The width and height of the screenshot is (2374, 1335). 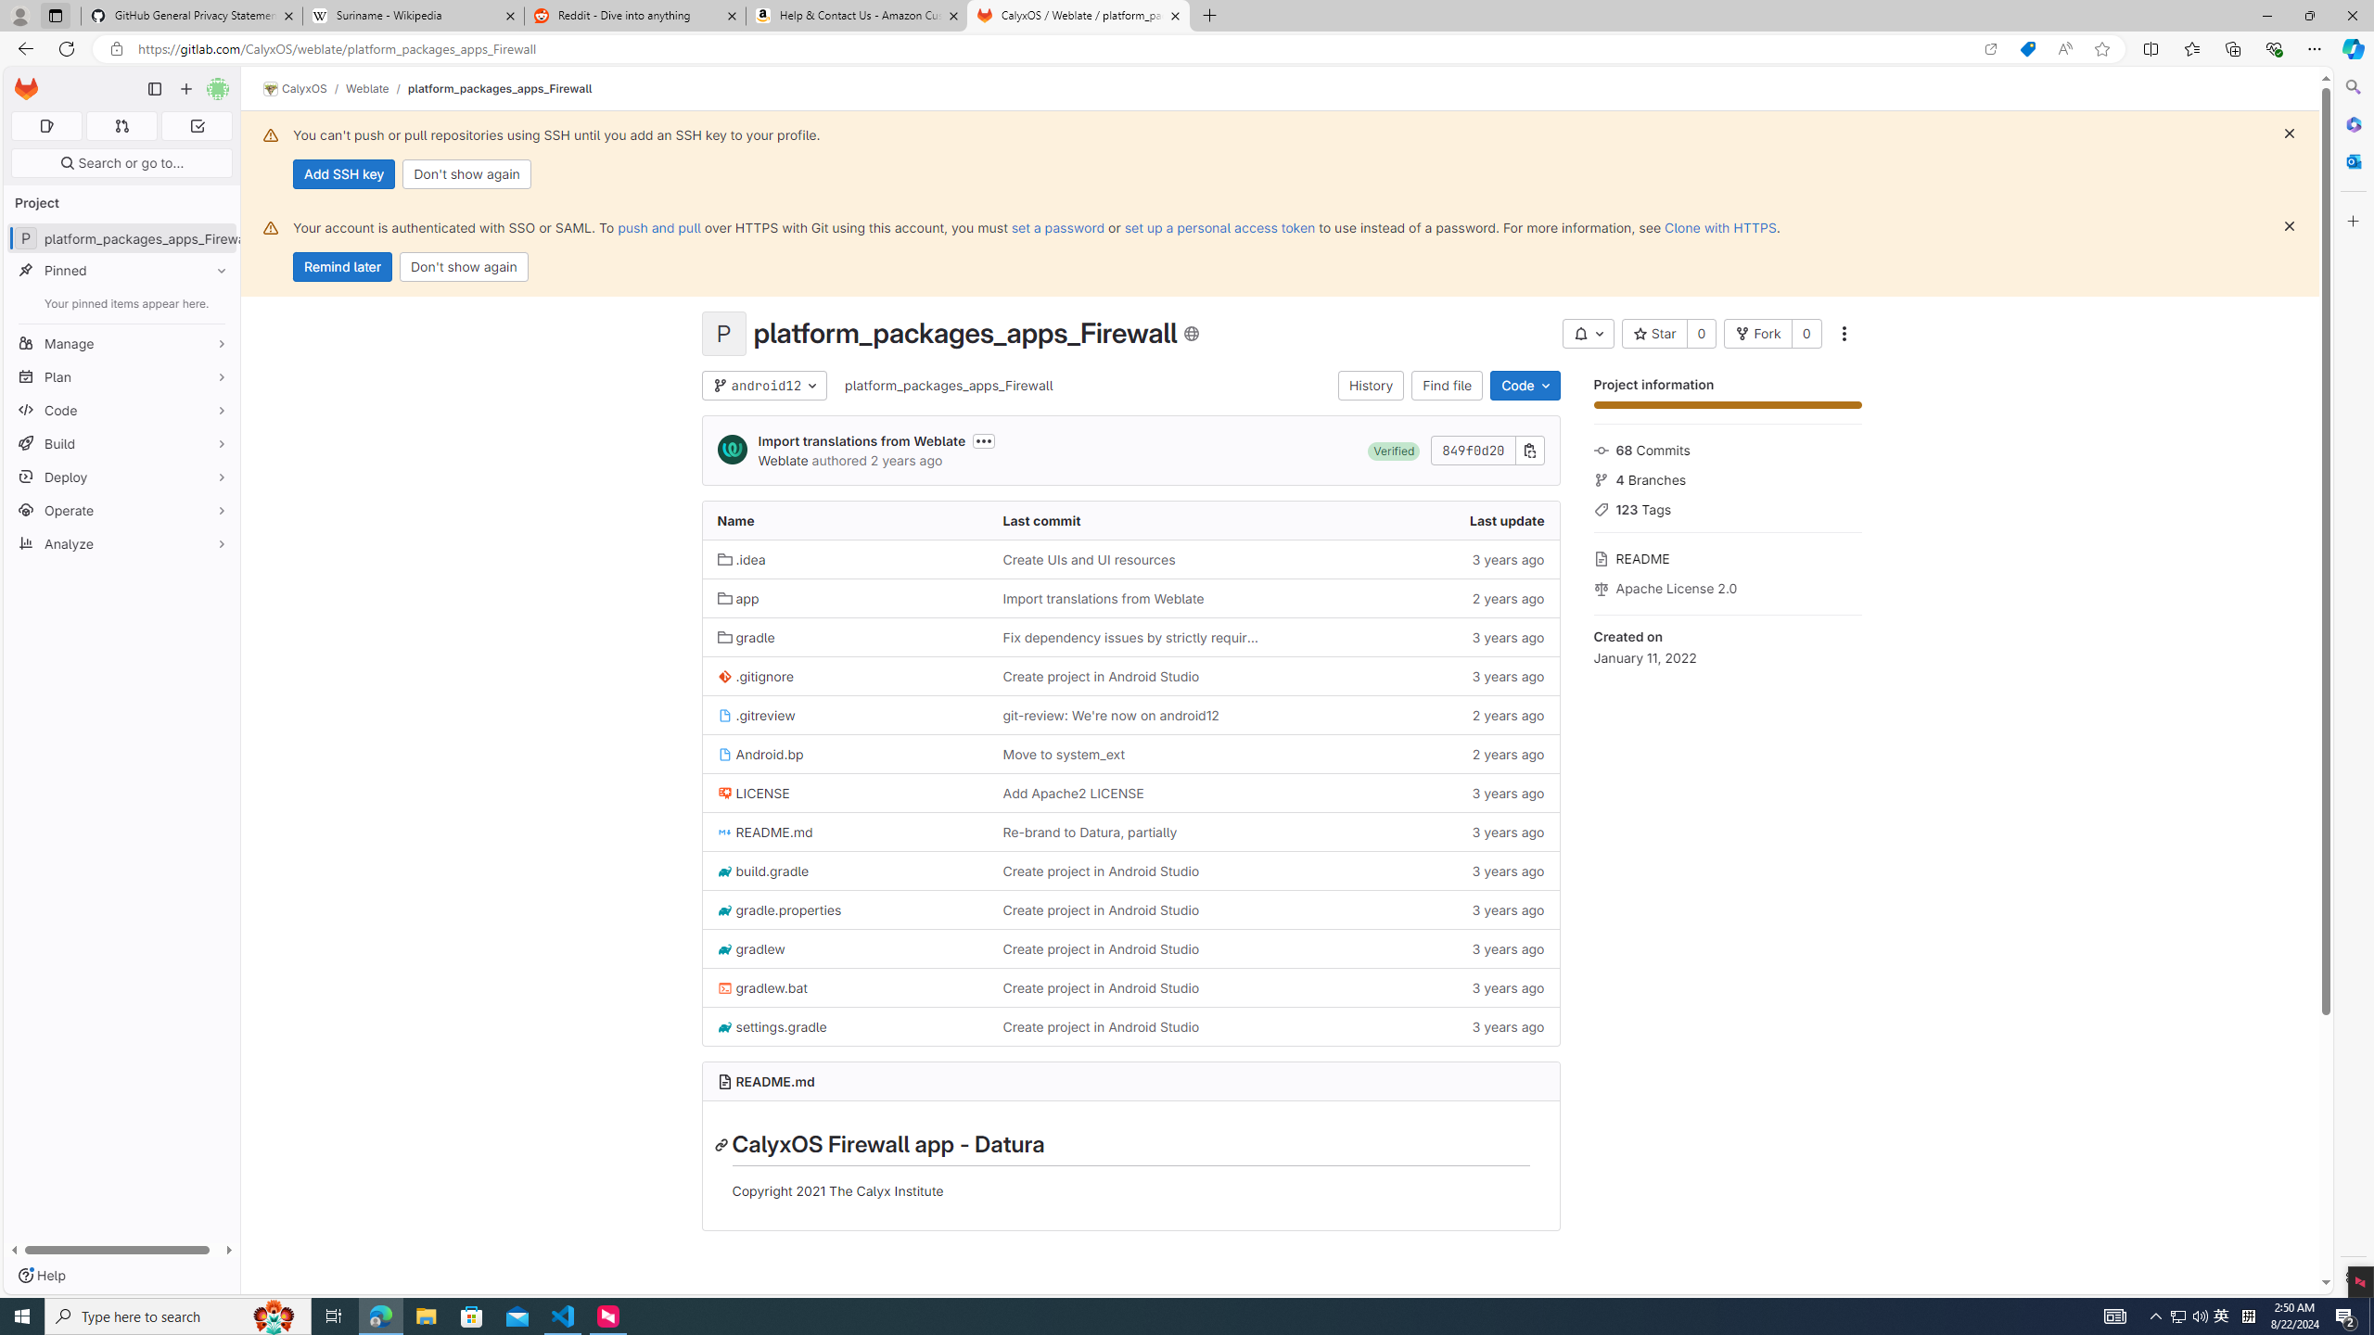 What do you see at coordinates (1415, 755) in the screenshot?
I see `2 years ago` at bounding box center [1415, 755].